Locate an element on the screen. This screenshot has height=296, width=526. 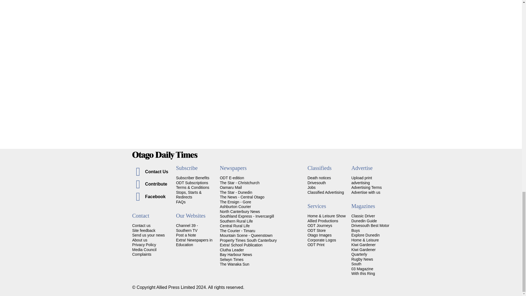
Get the ODT delivered right to you! is located at coordinates (192, 178).